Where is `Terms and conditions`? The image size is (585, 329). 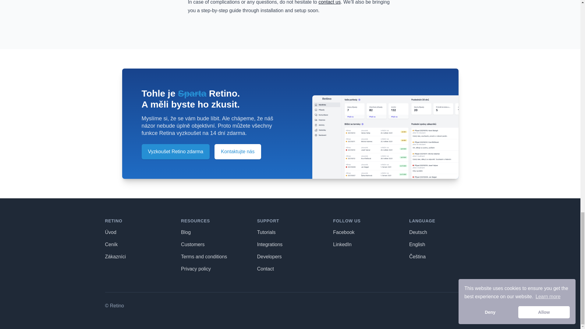
Terms and conditions is located at coordinates (204, 256).